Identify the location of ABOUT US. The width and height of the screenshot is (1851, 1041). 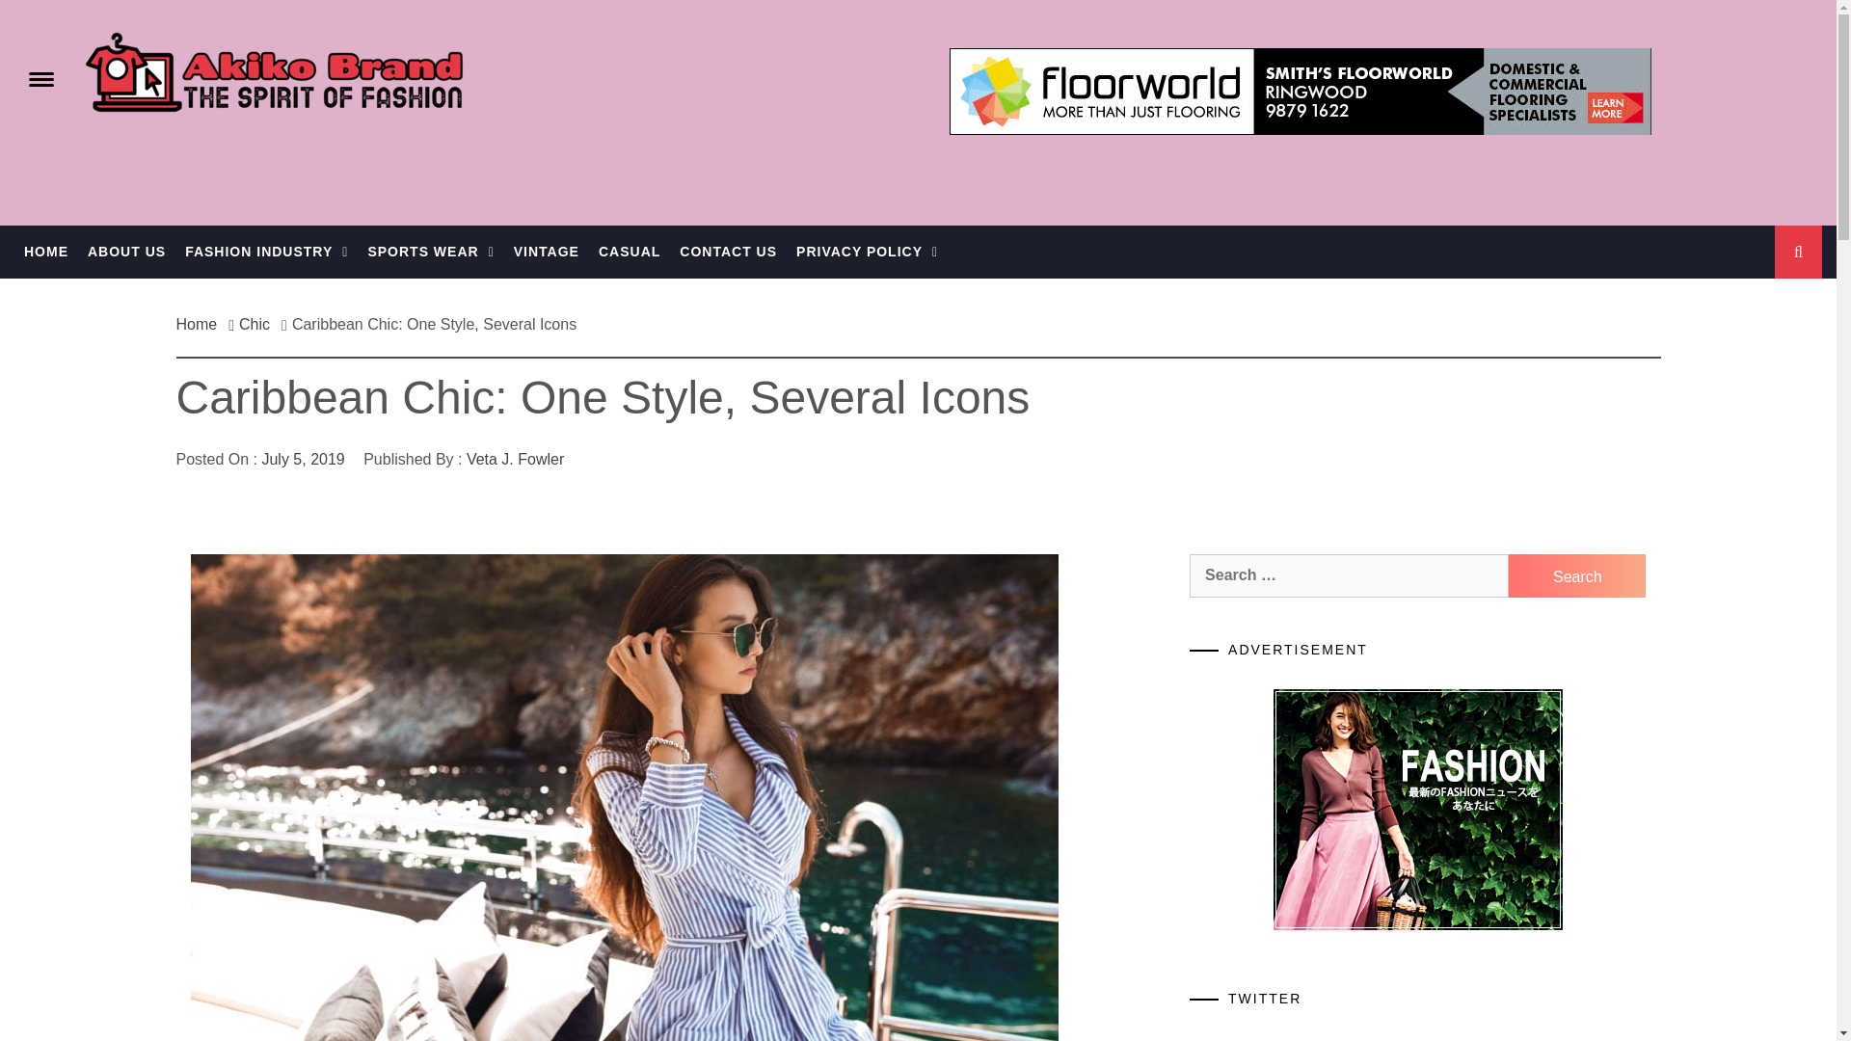
(126, 253).